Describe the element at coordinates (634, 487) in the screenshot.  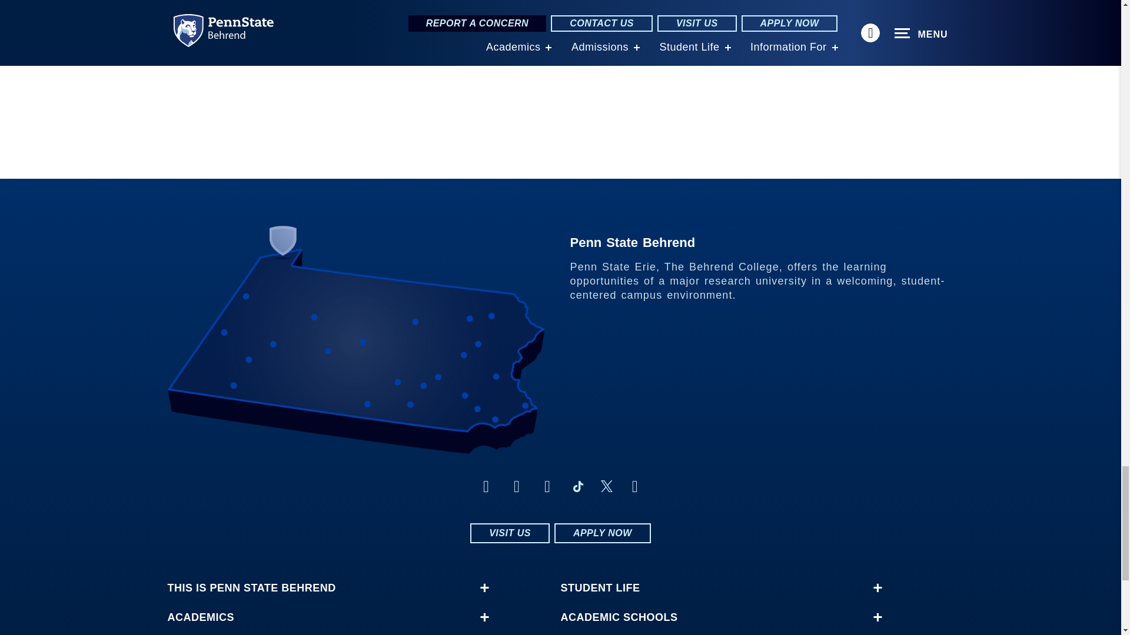
I see `YouTube` at that location.